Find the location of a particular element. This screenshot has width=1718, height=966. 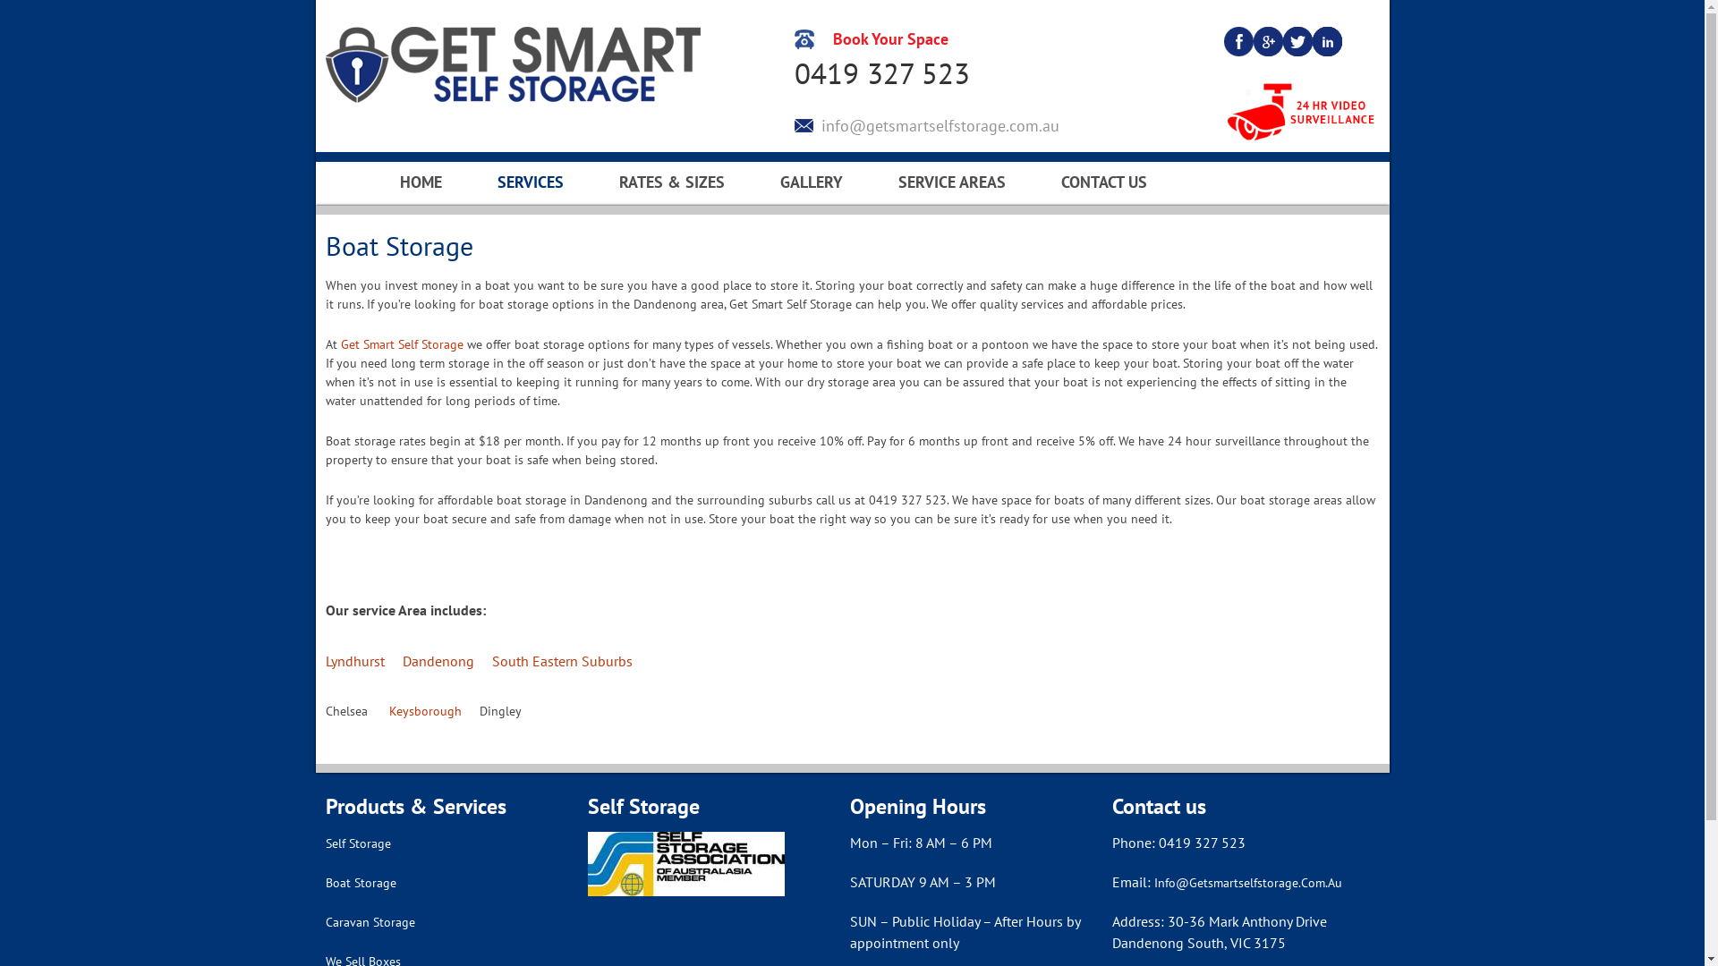

Info@Getsmartselfstorage.Com.Au is located at coordinates (1248, 883).